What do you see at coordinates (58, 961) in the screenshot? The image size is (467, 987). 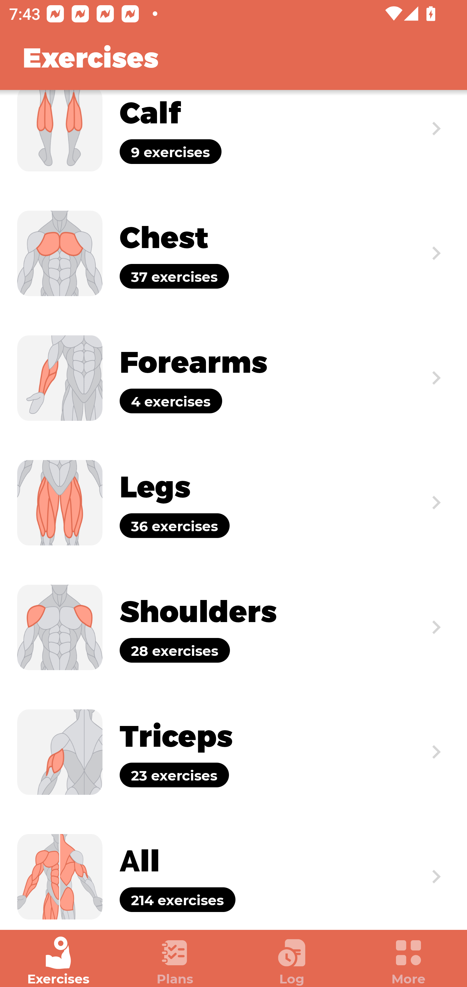 I see `Exercises` at bounding box center [58, 961].